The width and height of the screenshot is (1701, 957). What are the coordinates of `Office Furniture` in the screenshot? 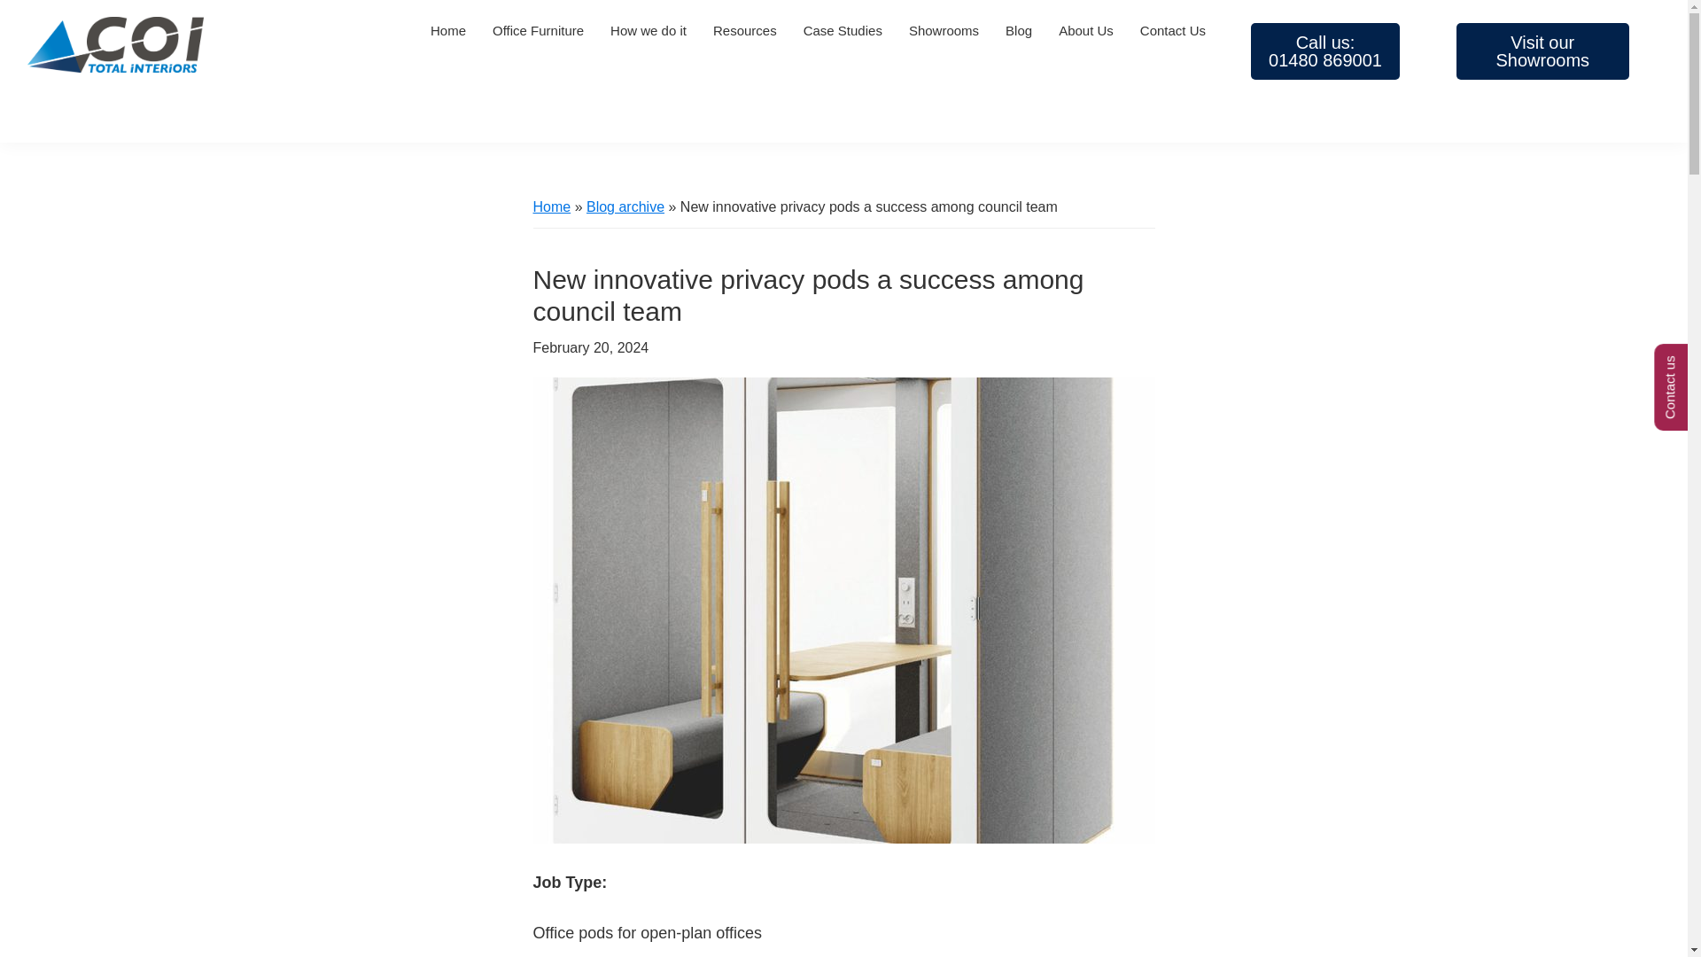 It's located at (944, 30).